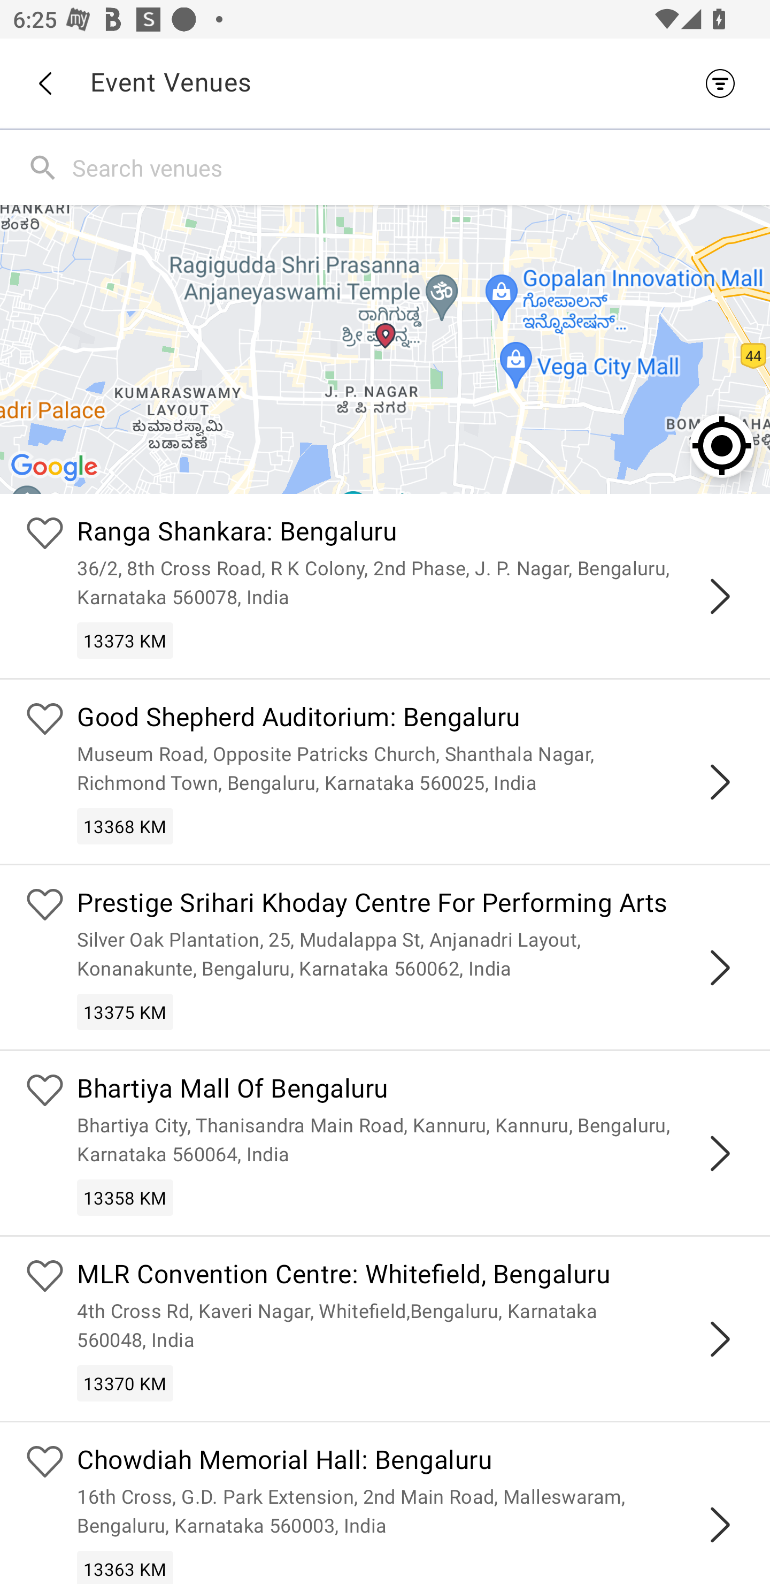 This screenshot has width=770, height=1584. What do you see at coordinates (385, 349) in the screenshot?
I see `Google Map Ranga Shankara: Bengaluru` at bounding box center [385, 349].